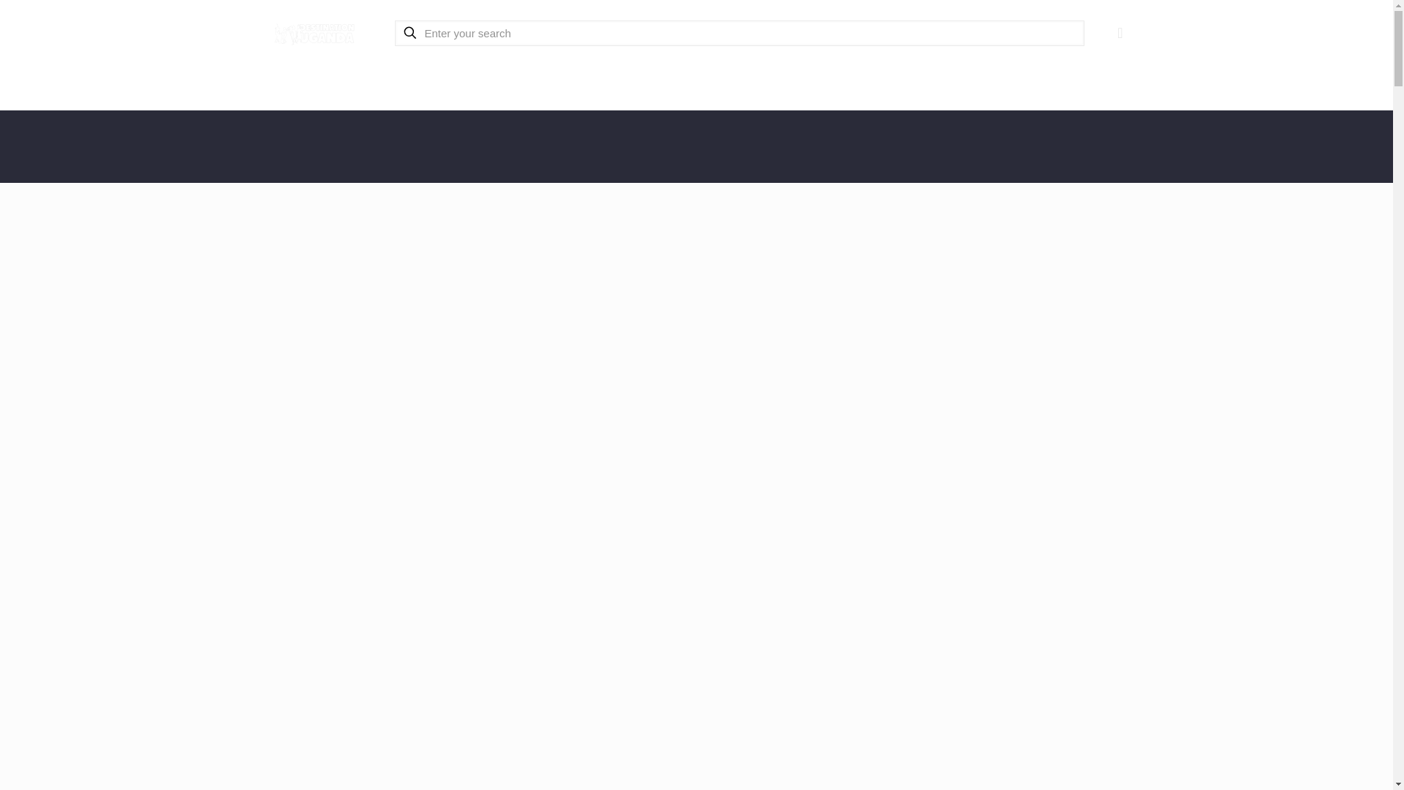 The width and height of the screenshot is (1404, 790). I want to click on About us, so click(938, 83).